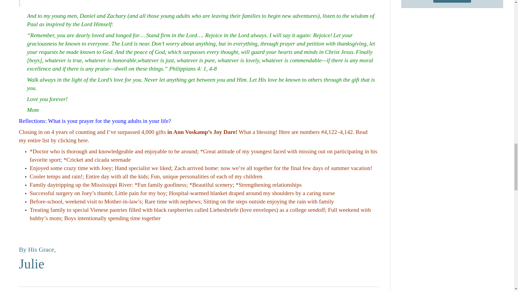 Image resolution: width=518 pixels, height=291 pixels. What do you see at coordinates (205, 132) in the screenshot?
I see `Joy Dare` at bounding box center [205, 132].